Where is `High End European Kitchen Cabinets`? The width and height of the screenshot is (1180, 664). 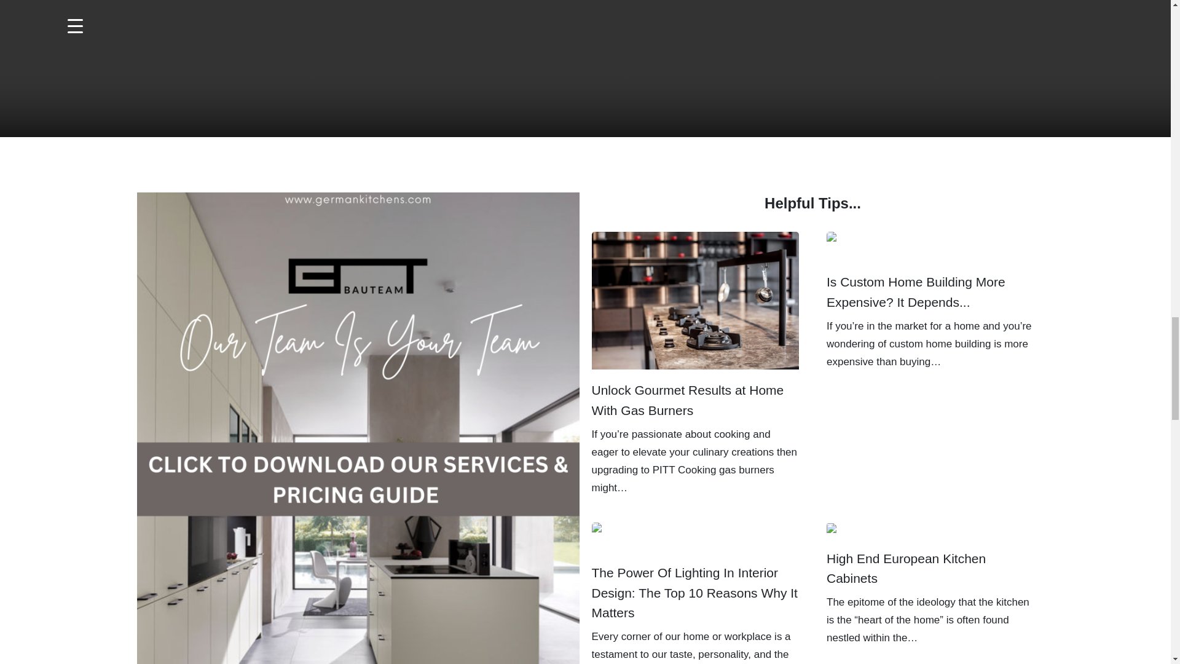 High End European Kitchen Cabinets is located at coordinates (913, 529).